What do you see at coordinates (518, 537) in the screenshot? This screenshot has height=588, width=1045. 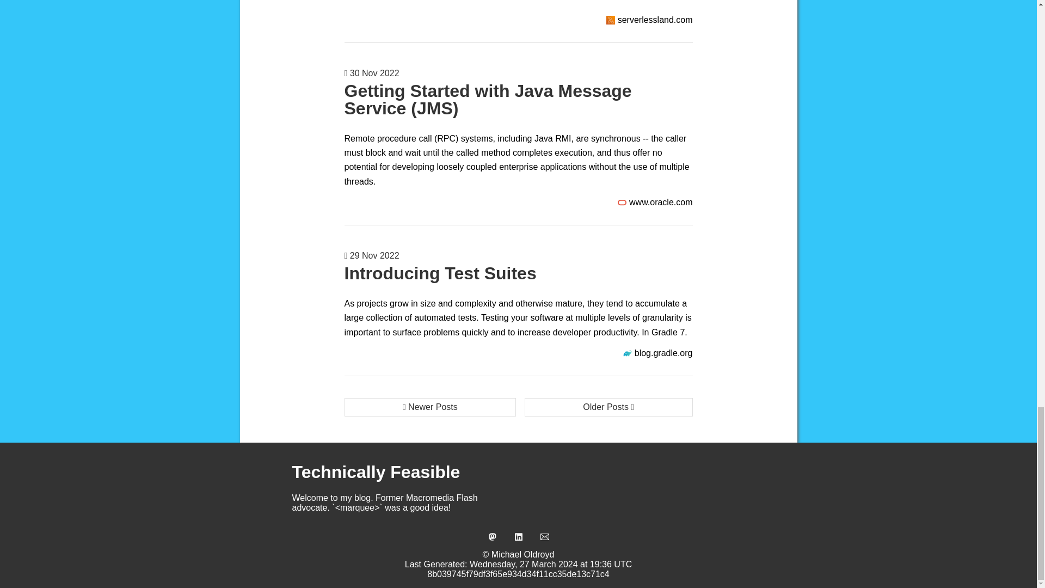 I see `LinkedIn` at bounding box center [518, 537].